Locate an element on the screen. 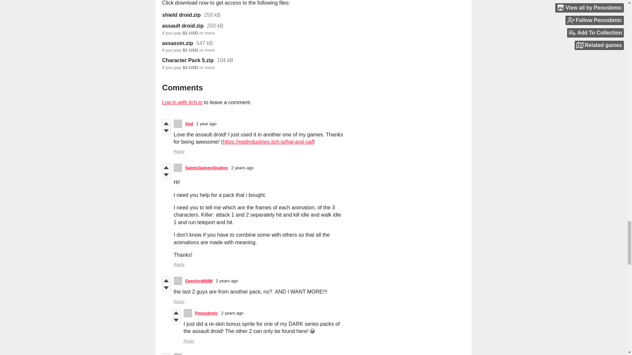 Image resolution: width=632 pixels, height=355 pixels. Vote down is located at coordinates (176, 320).